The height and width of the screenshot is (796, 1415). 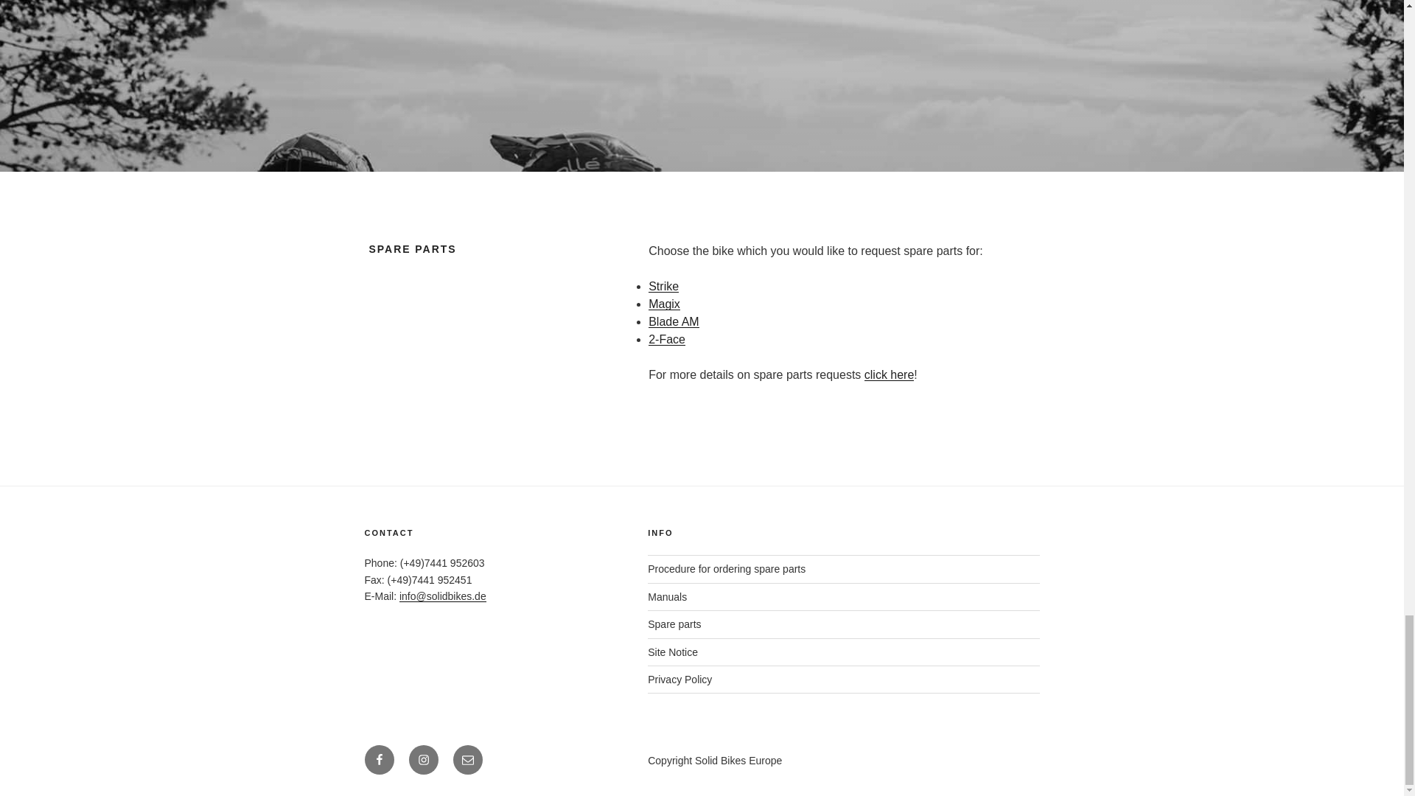 What do you see at coordinates (467, 759) in the screenshot?
I see `E-Mail` at bounding box center [467, 759].